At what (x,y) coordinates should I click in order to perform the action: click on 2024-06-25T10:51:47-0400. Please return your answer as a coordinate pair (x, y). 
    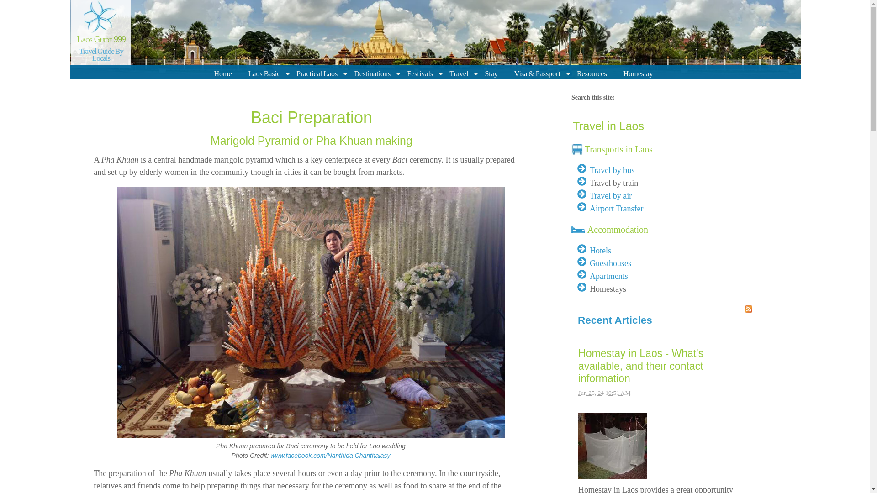
    Looking at the image, I should click on (604, 393).